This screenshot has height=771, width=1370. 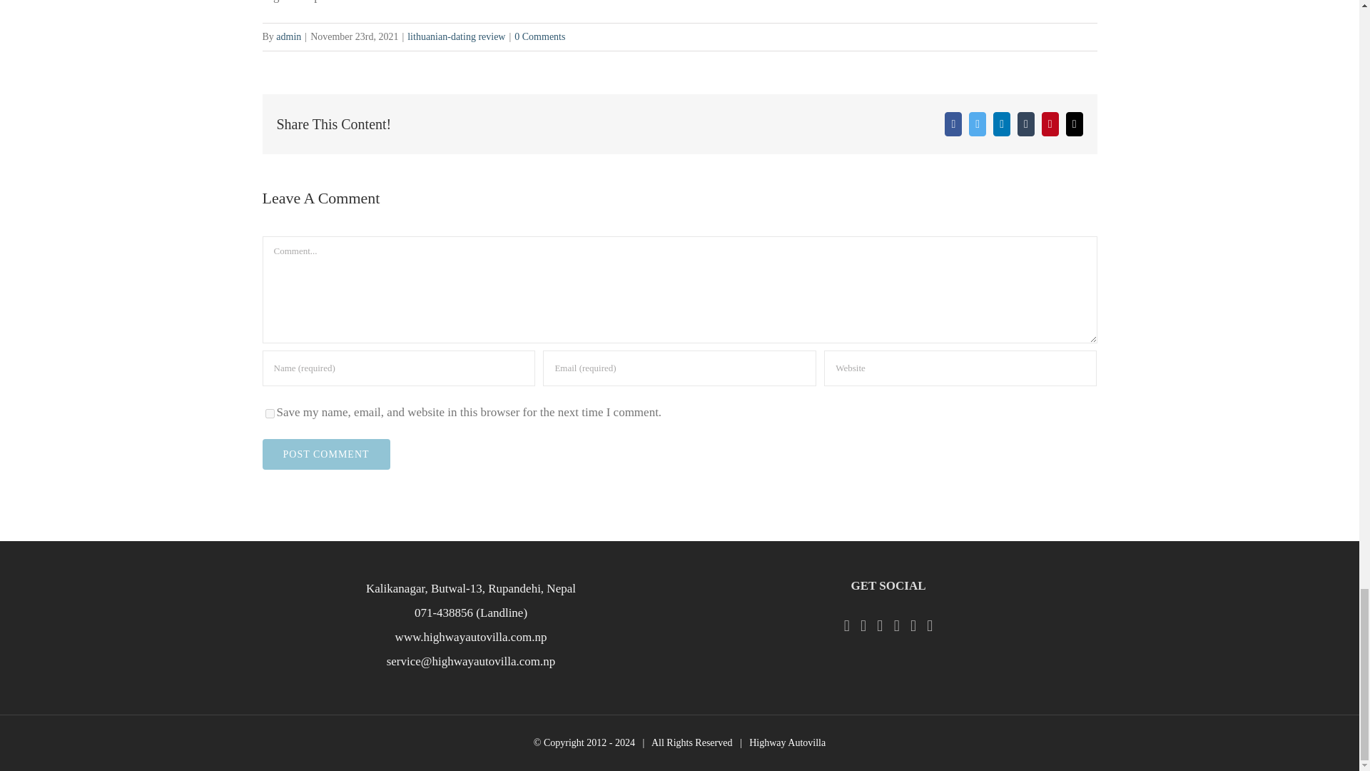 I want to click on Email, so click(x=1075, y=124).